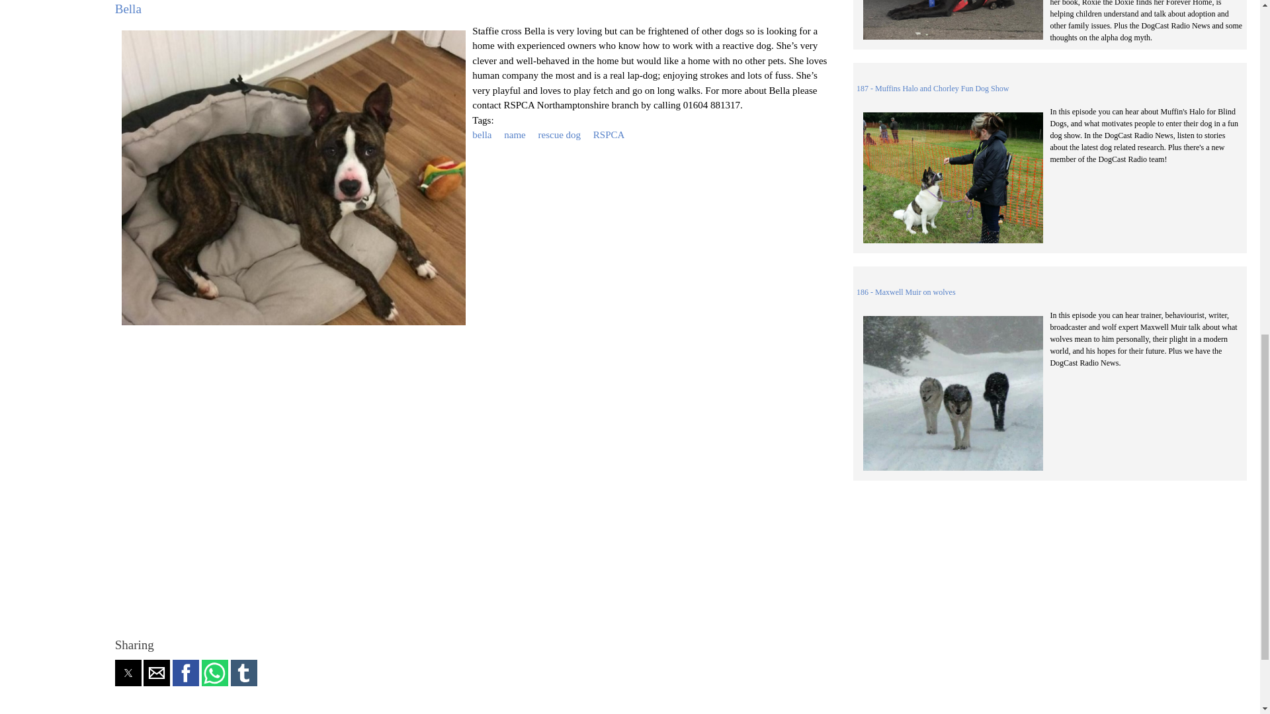  Describe the element at coordinates (558, 134) in the screenshot. I see `rescue dog` at that location.